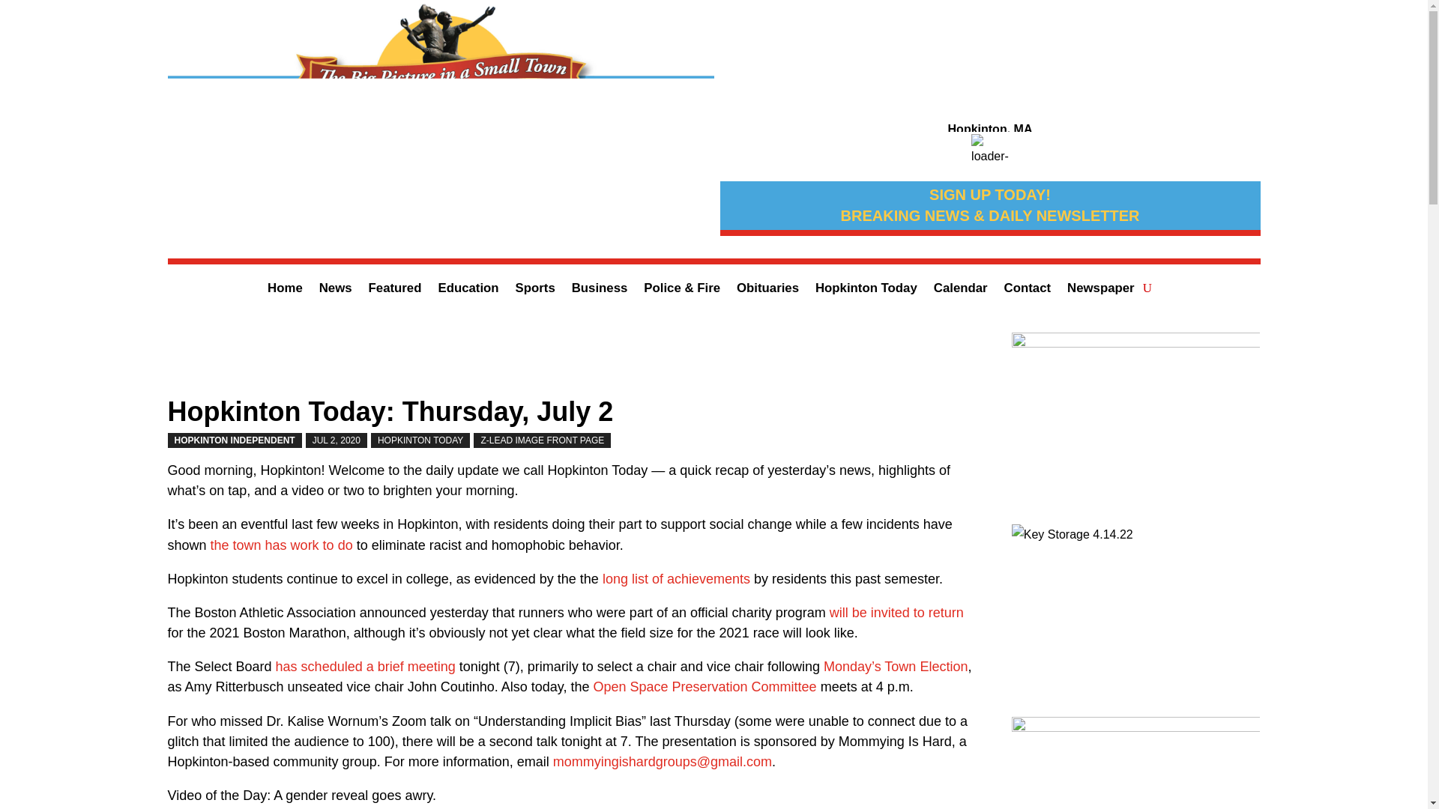  What do you see at coordinates (336, 291) in the screenshot?
I see `News` at bounding box center [336, 291].